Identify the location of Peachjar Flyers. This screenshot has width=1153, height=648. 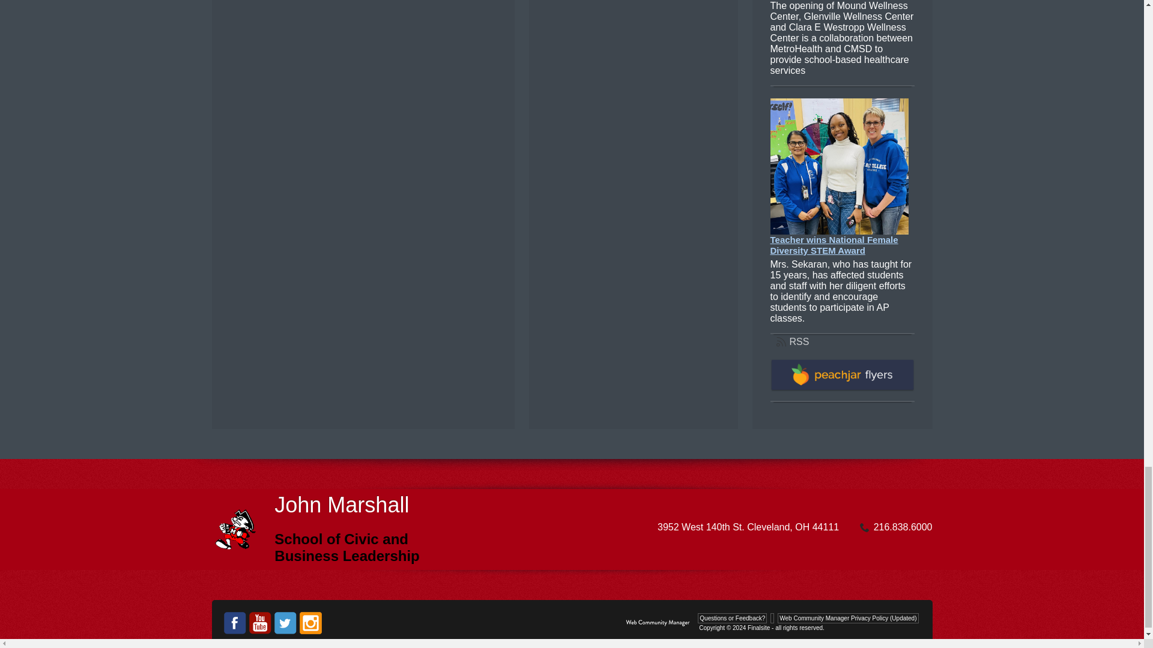
(842, 388).